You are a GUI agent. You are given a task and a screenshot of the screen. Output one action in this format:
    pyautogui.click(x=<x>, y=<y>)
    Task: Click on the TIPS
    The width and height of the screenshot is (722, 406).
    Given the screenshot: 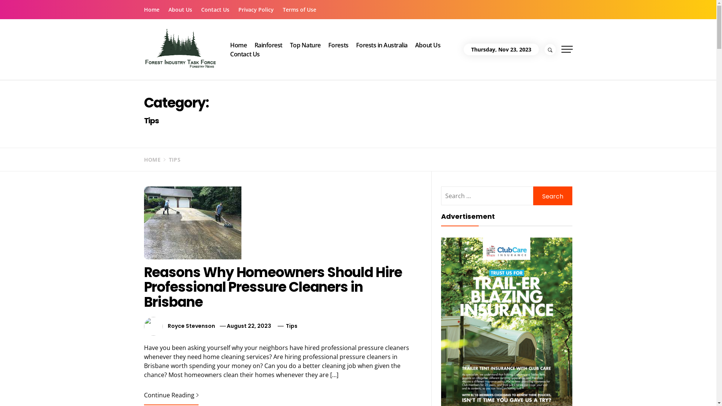 What is the action you would take?
    pyautogui.click(x=171, y=159)
    